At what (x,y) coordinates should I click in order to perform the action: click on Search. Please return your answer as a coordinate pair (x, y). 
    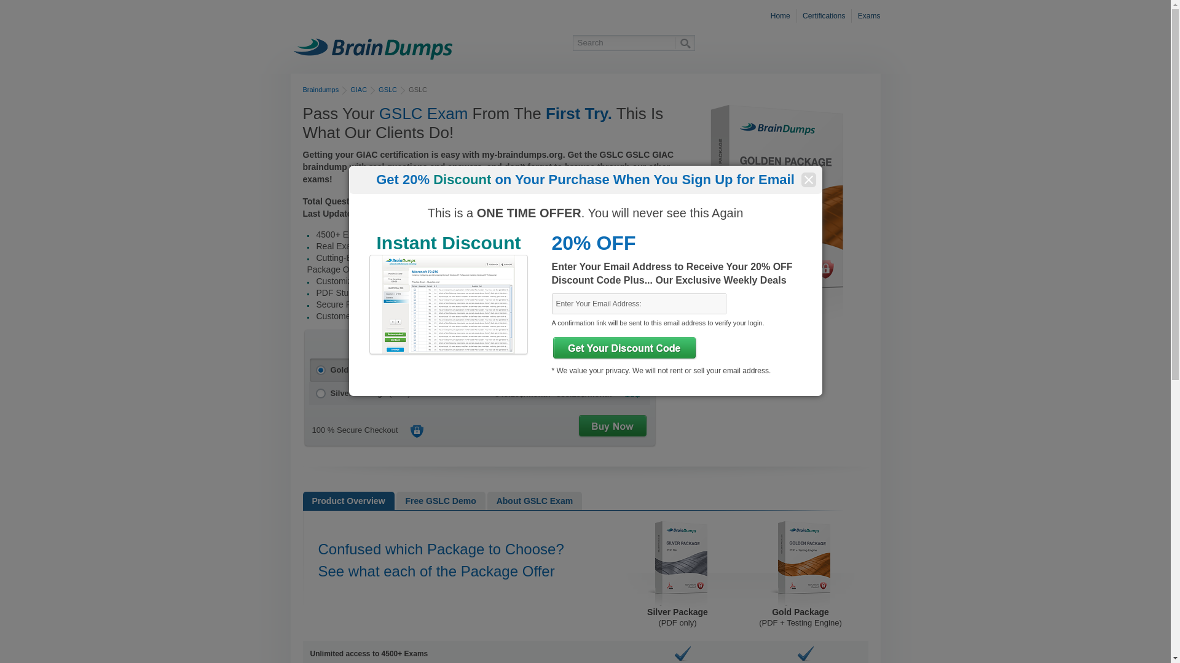
    Looking at the image, I should click on (623, 43).